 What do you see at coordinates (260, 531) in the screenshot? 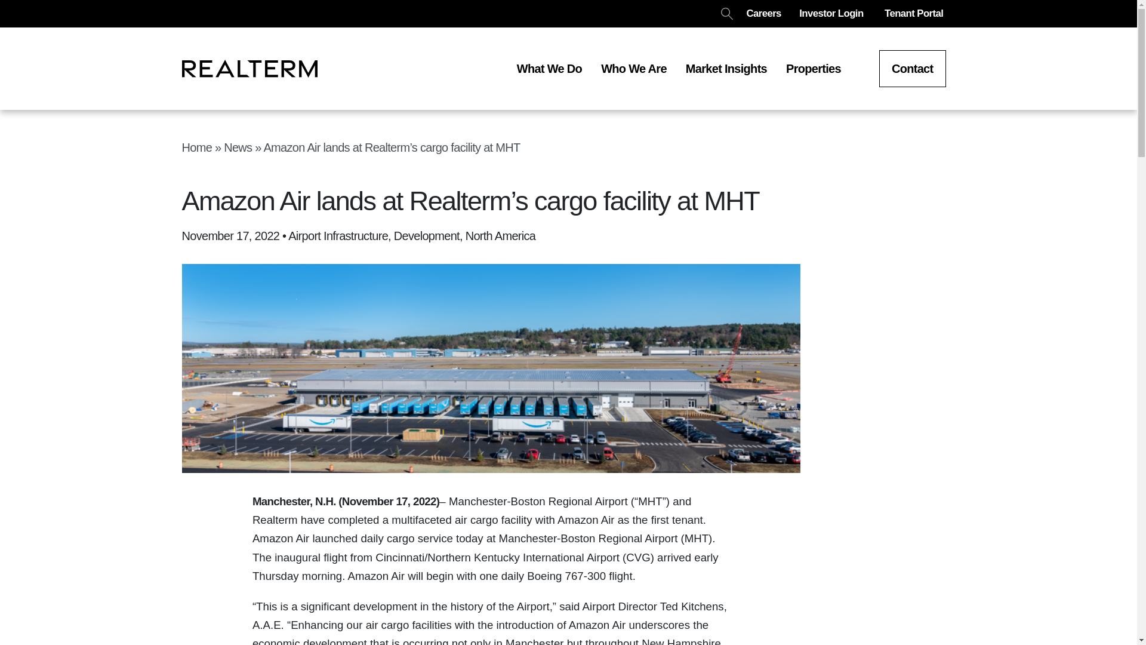
I see `About Us` at bounding box center [260, 531].